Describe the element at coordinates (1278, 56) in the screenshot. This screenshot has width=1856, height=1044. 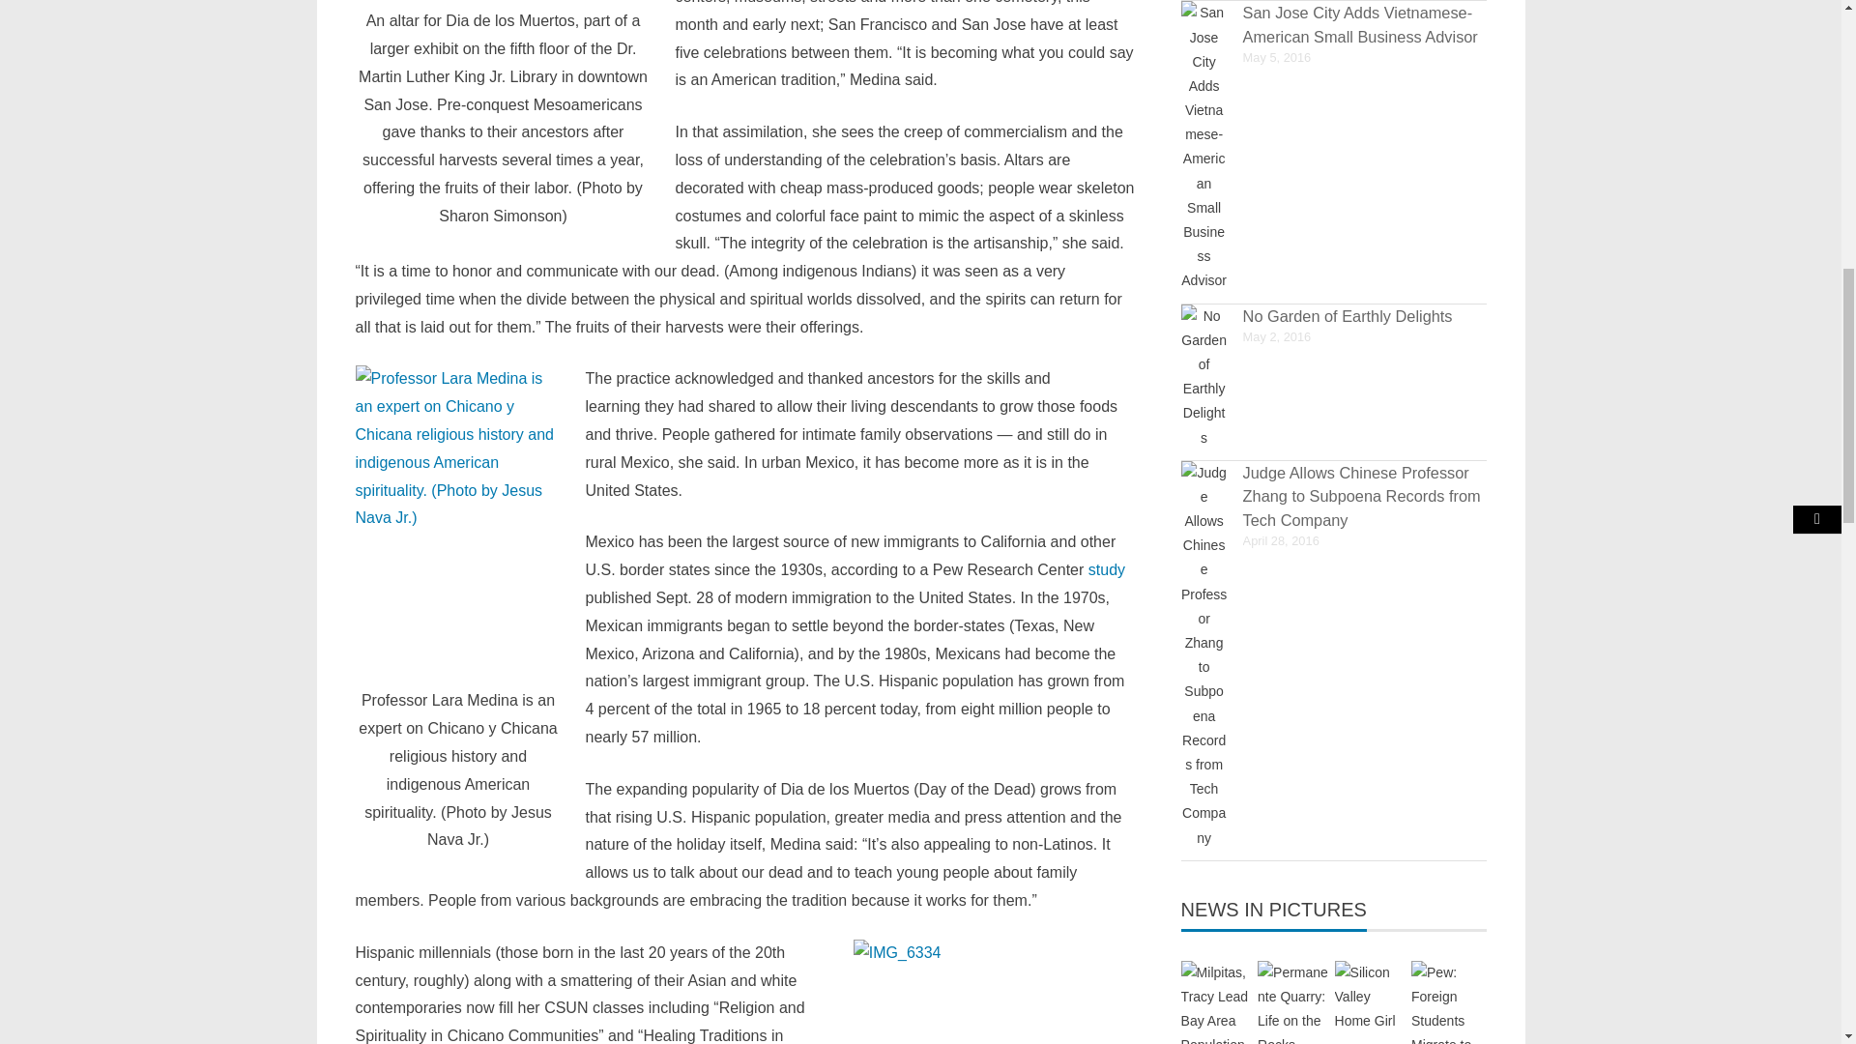
I see `May 5, 2016` at that location.